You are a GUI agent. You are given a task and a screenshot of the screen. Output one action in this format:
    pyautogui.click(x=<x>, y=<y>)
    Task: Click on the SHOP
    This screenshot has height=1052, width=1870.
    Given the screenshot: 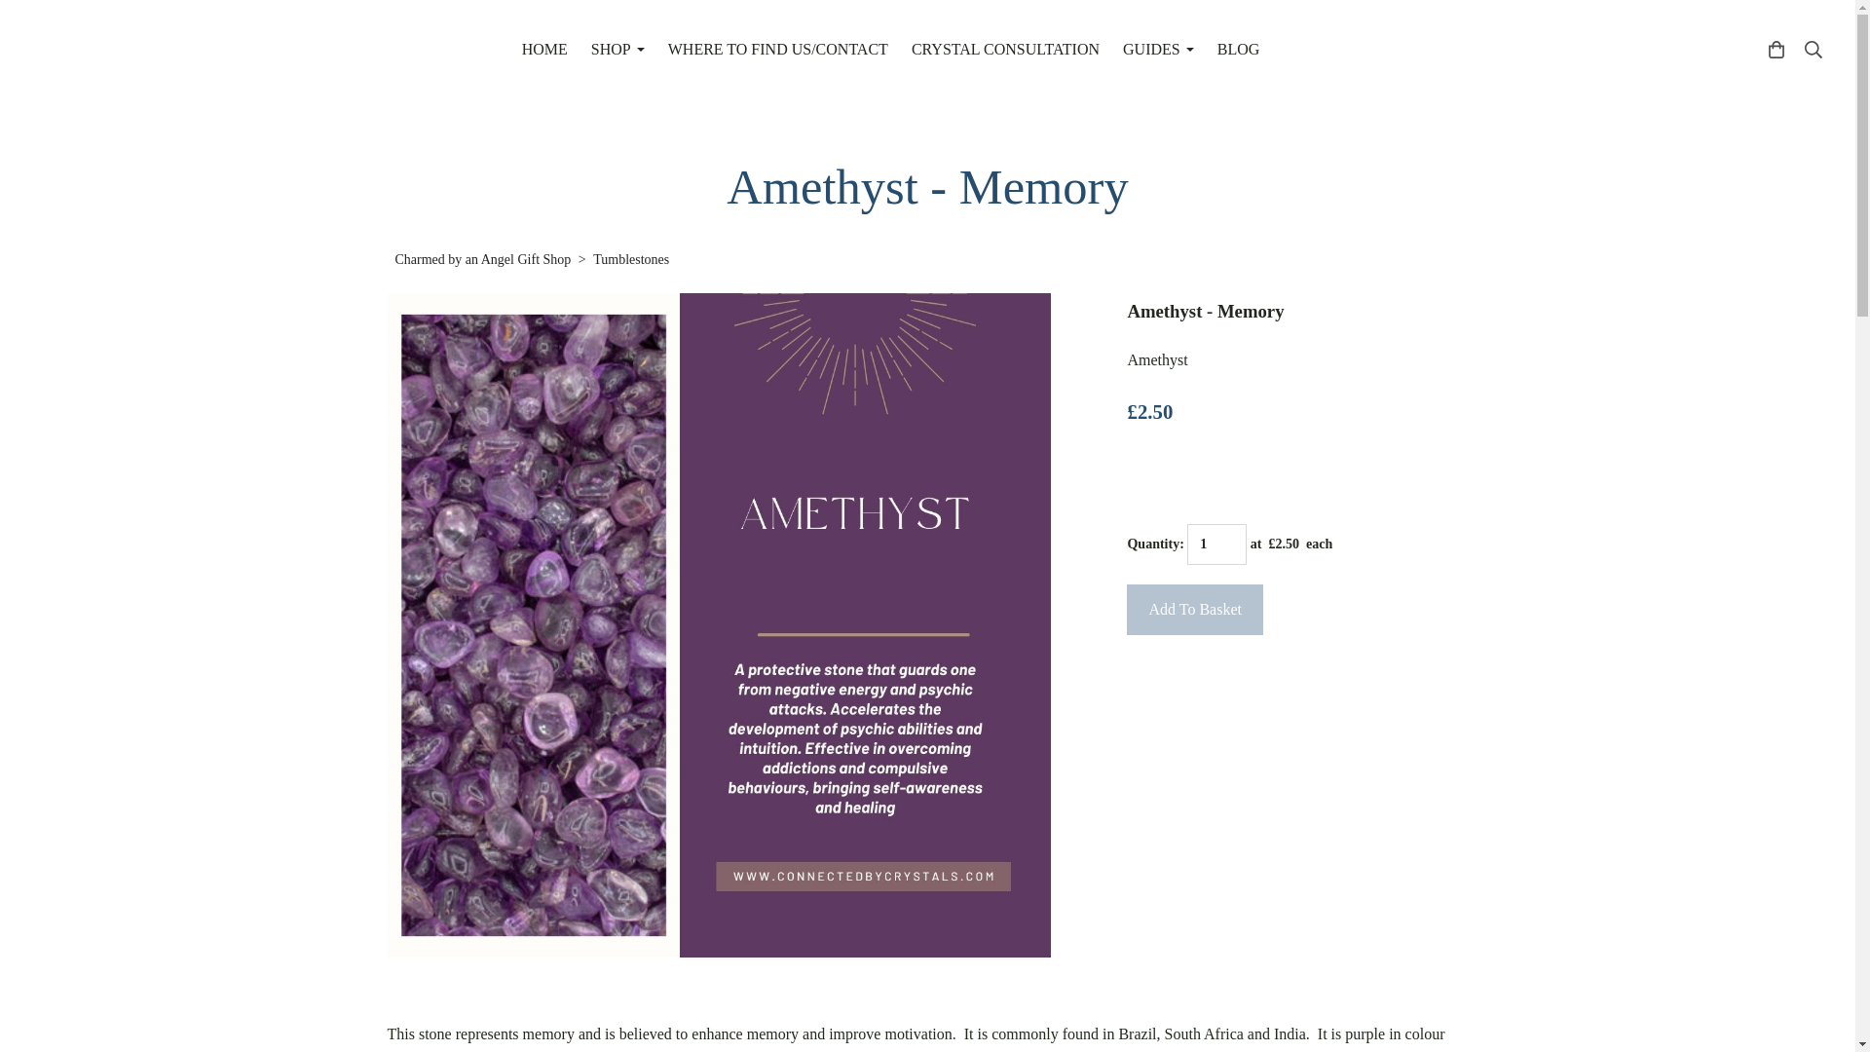 What is the action you would take?
    pyautogui.click(x=617, y=50)
    